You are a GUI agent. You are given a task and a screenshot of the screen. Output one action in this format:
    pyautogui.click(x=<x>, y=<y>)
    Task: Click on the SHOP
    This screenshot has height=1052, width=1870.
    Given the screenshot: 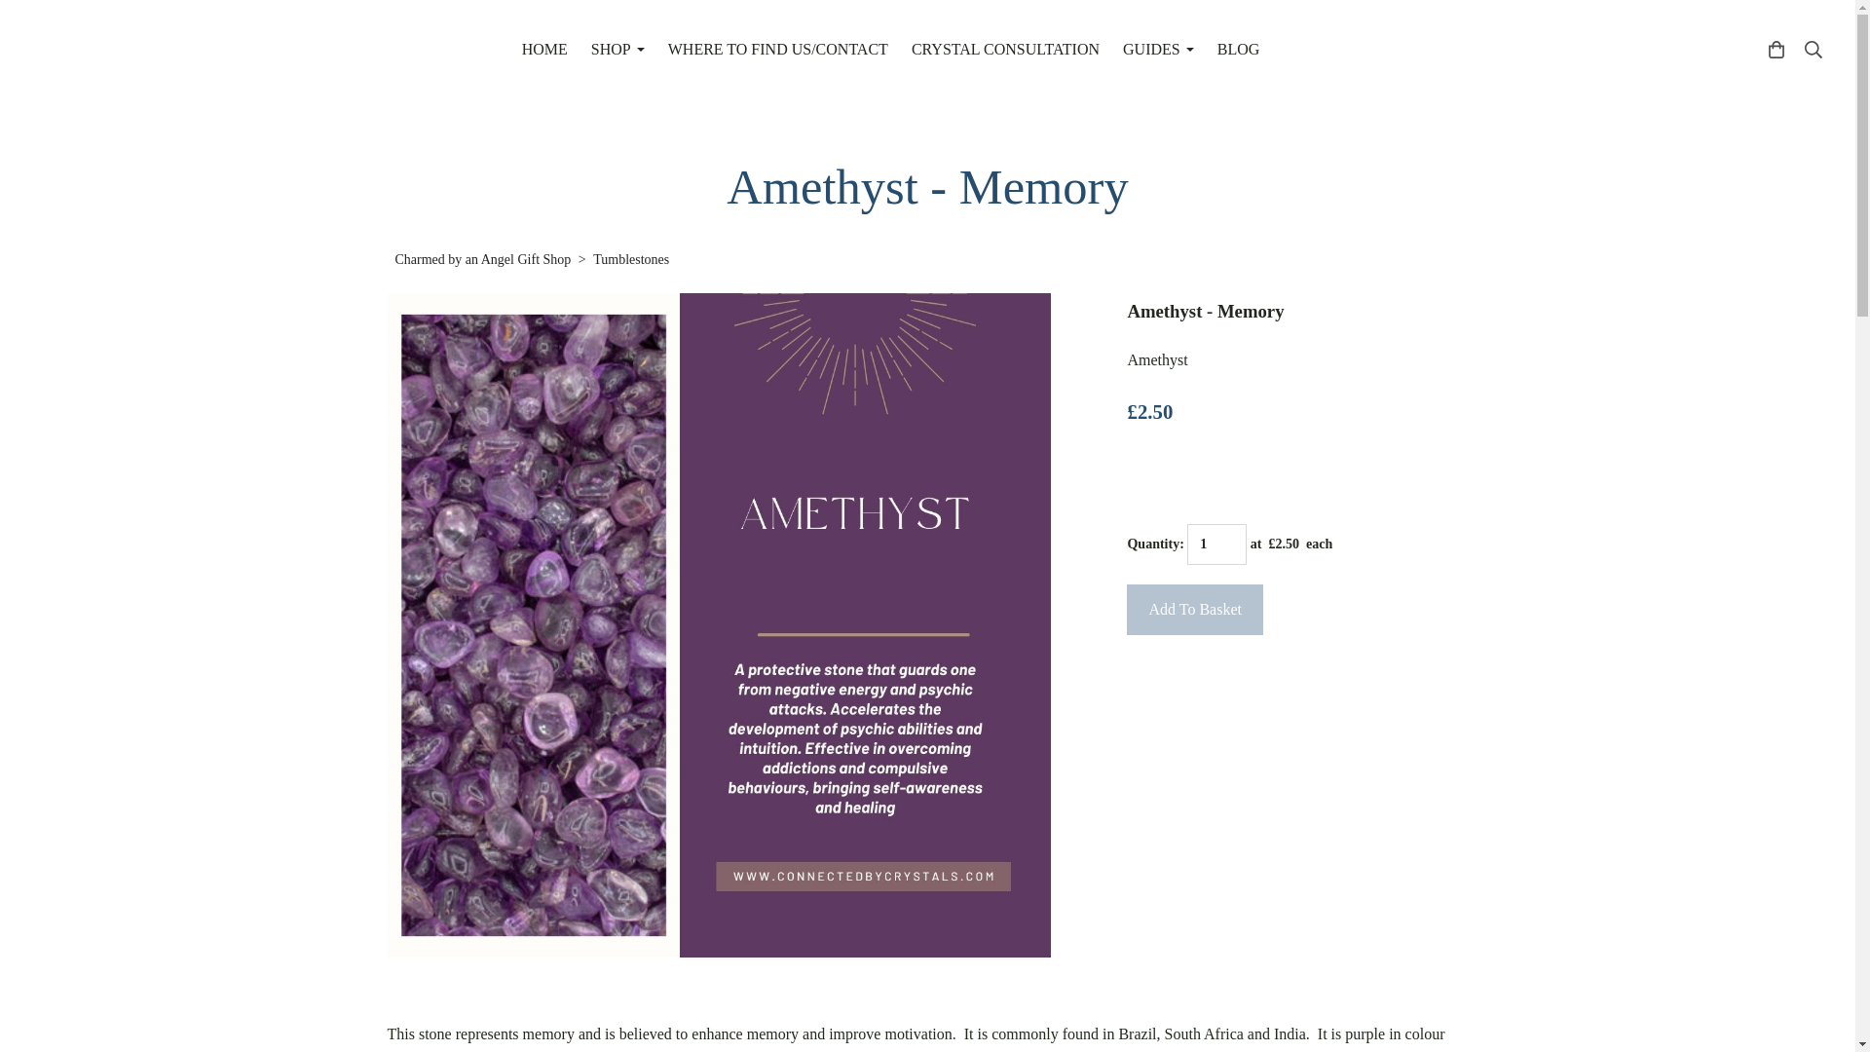 What is the action you would take?
    pyautogui.click(x=617, y=50)
    